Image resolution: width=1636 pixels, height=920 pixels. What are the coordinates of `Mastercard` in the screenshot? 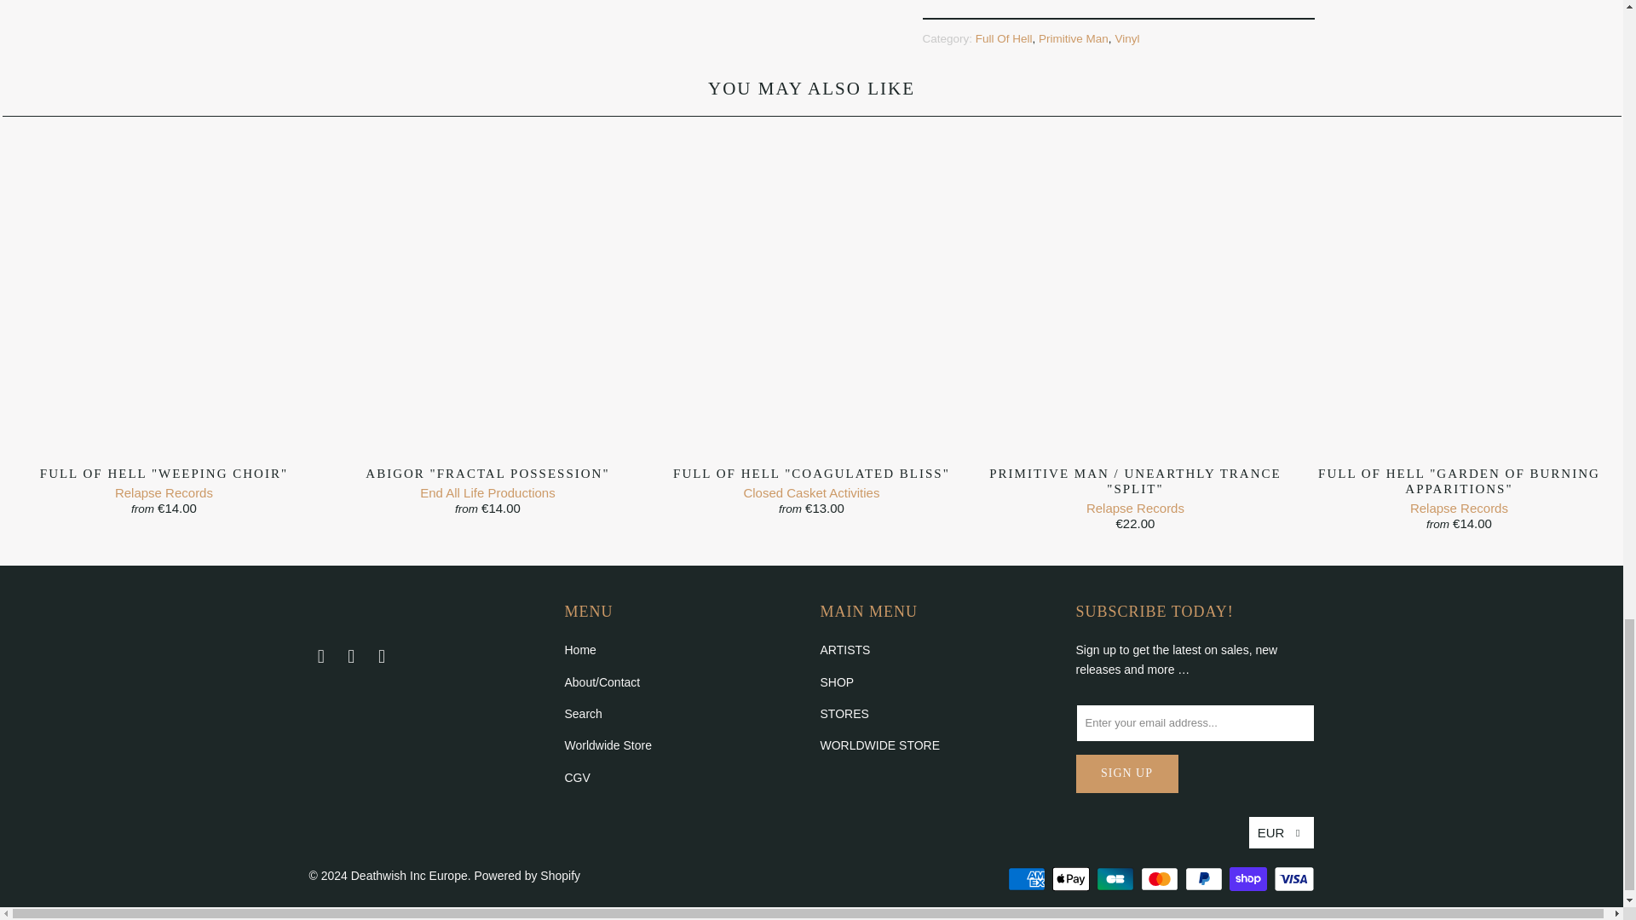 It's located at (1161, 879).